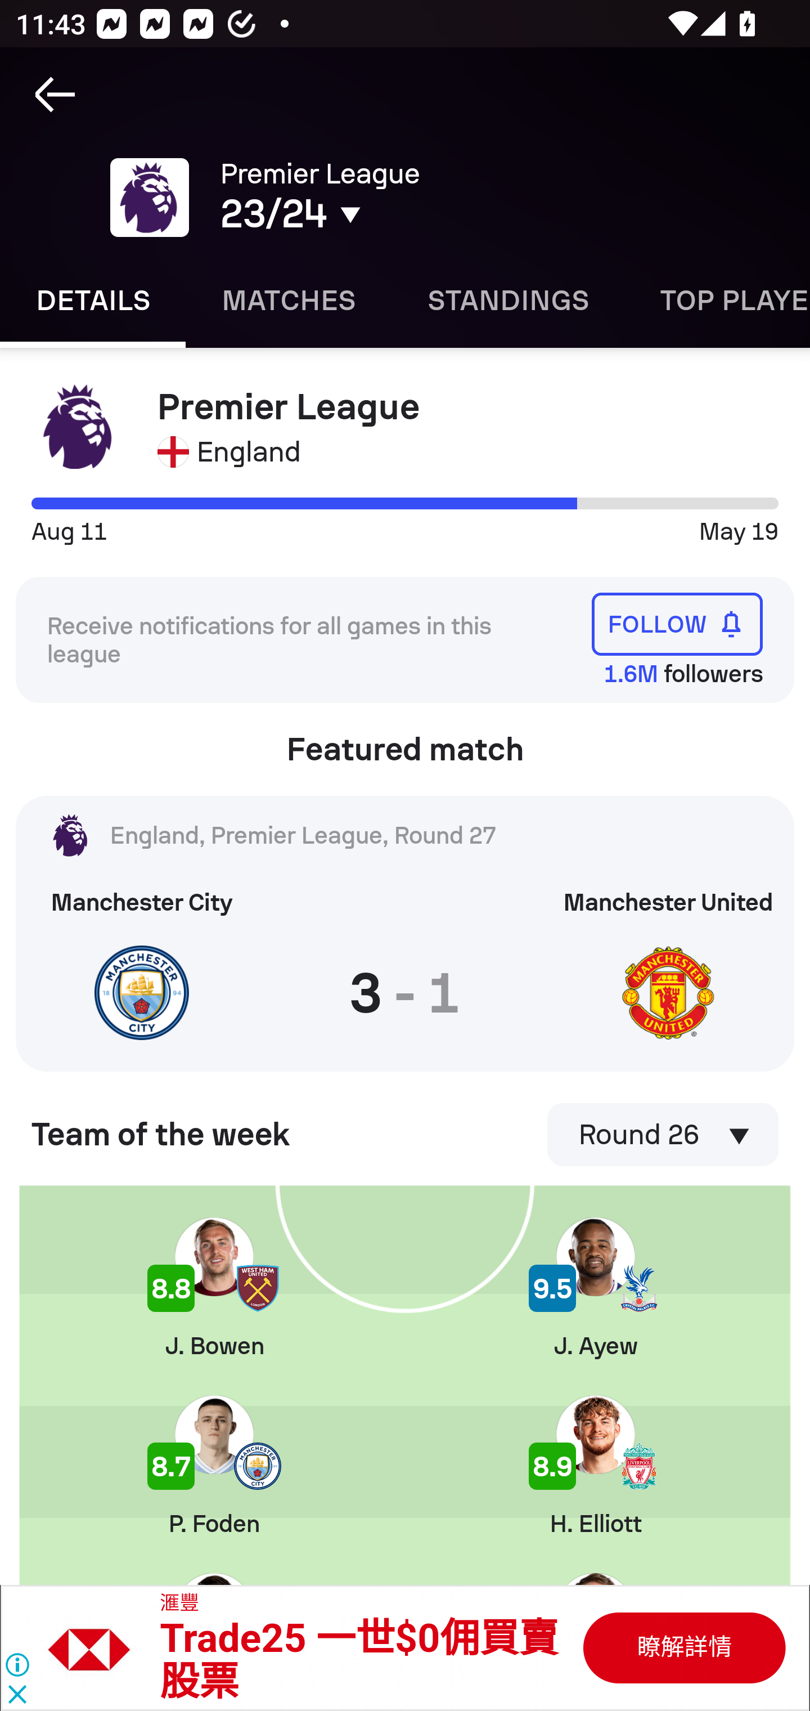  What do you see at coordinates (214, 1466) in the screenshot?
I see `P. Foden` at bounding box center [214, 1466].